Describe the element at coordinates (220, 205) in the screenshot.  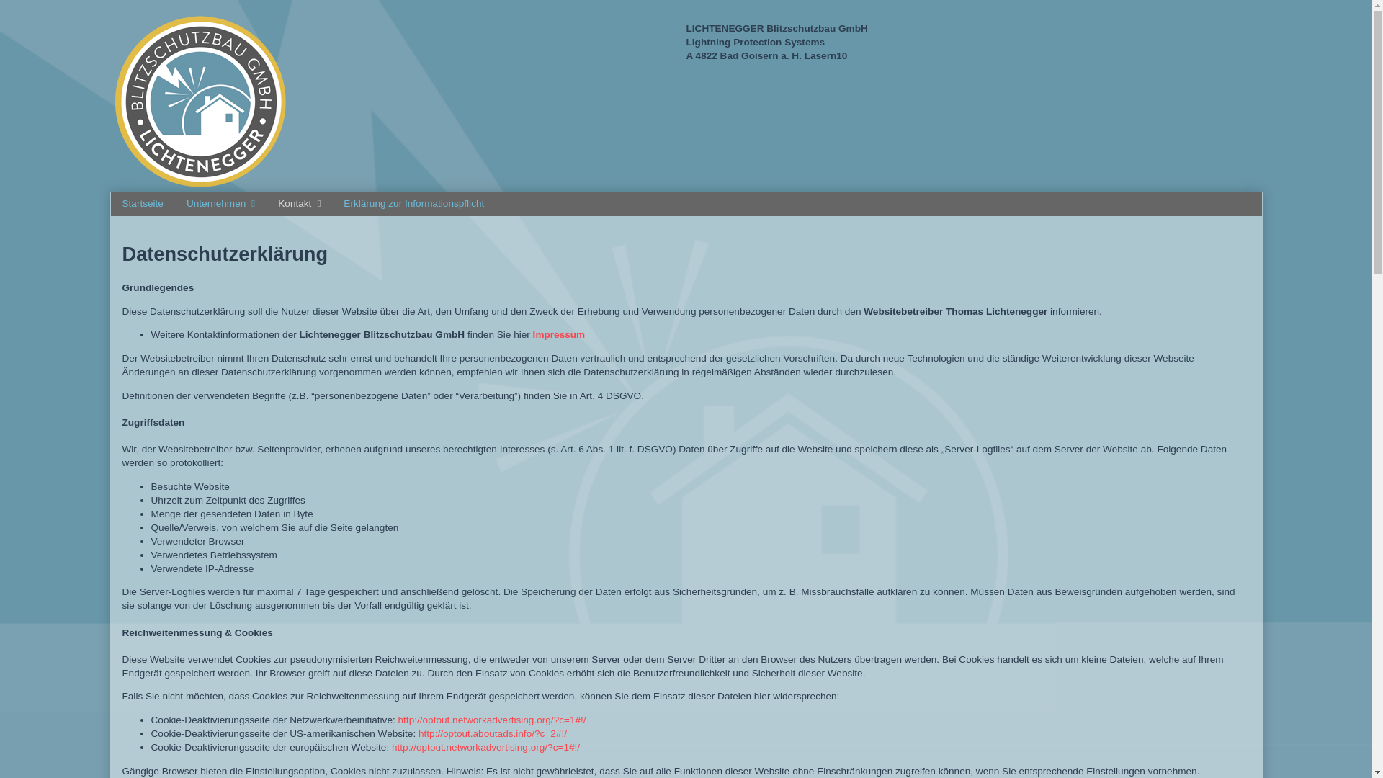
I see `Unternehmen` at that location.